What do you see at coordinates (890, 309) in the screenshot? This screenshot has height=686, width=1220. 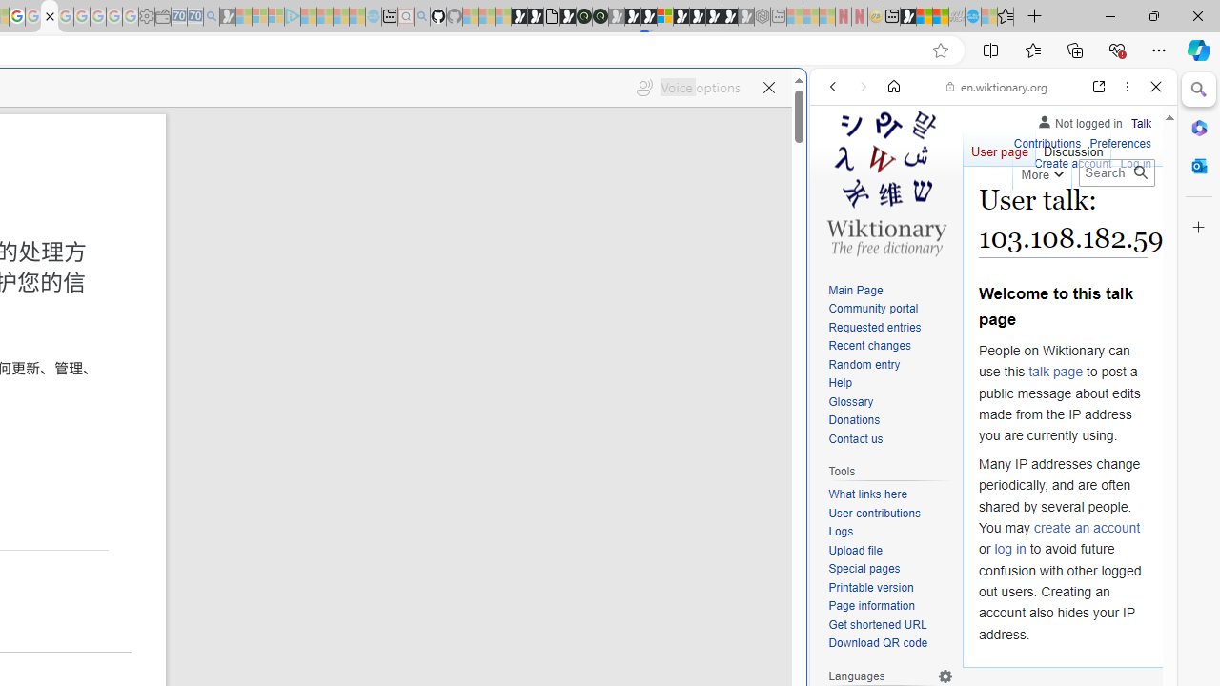 I see `Community portal` at bounding box center [890, 309].